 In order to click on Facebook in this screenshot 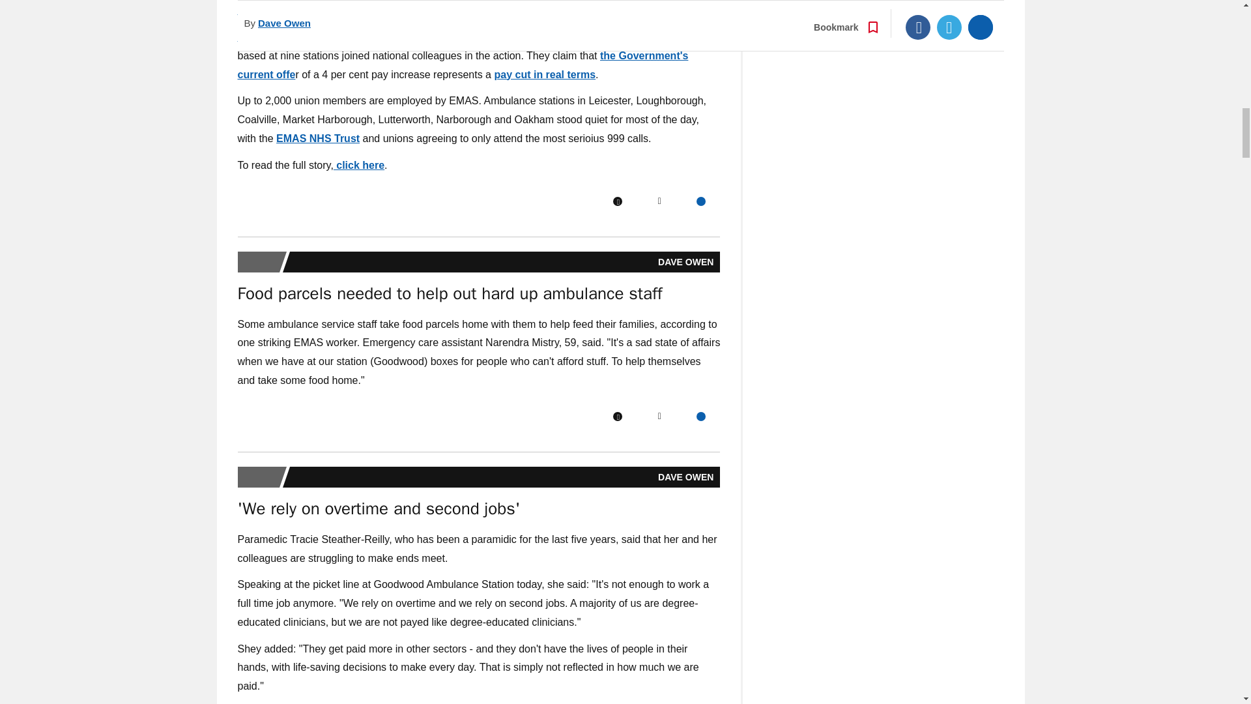, I will do `click(617, 201)`.